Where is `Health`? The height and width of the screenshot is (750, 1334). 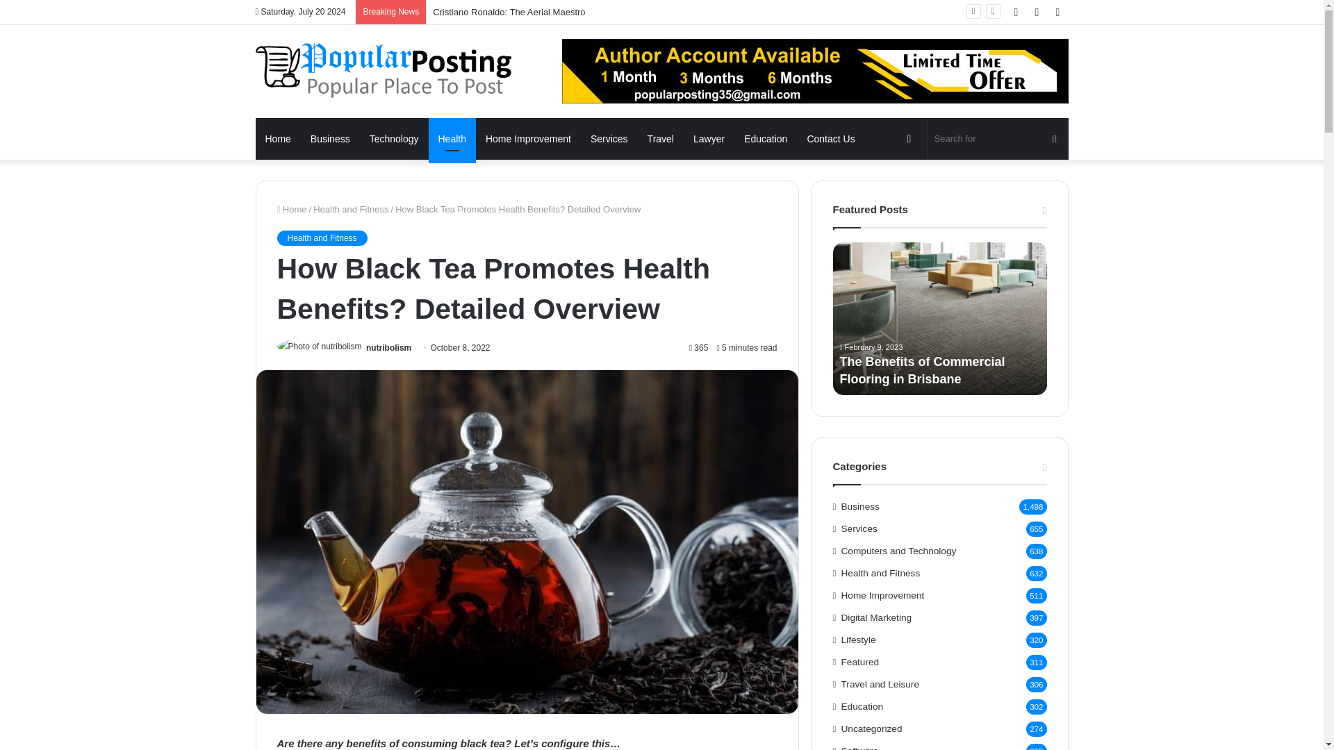
Health is located at coordinates (452, 139).